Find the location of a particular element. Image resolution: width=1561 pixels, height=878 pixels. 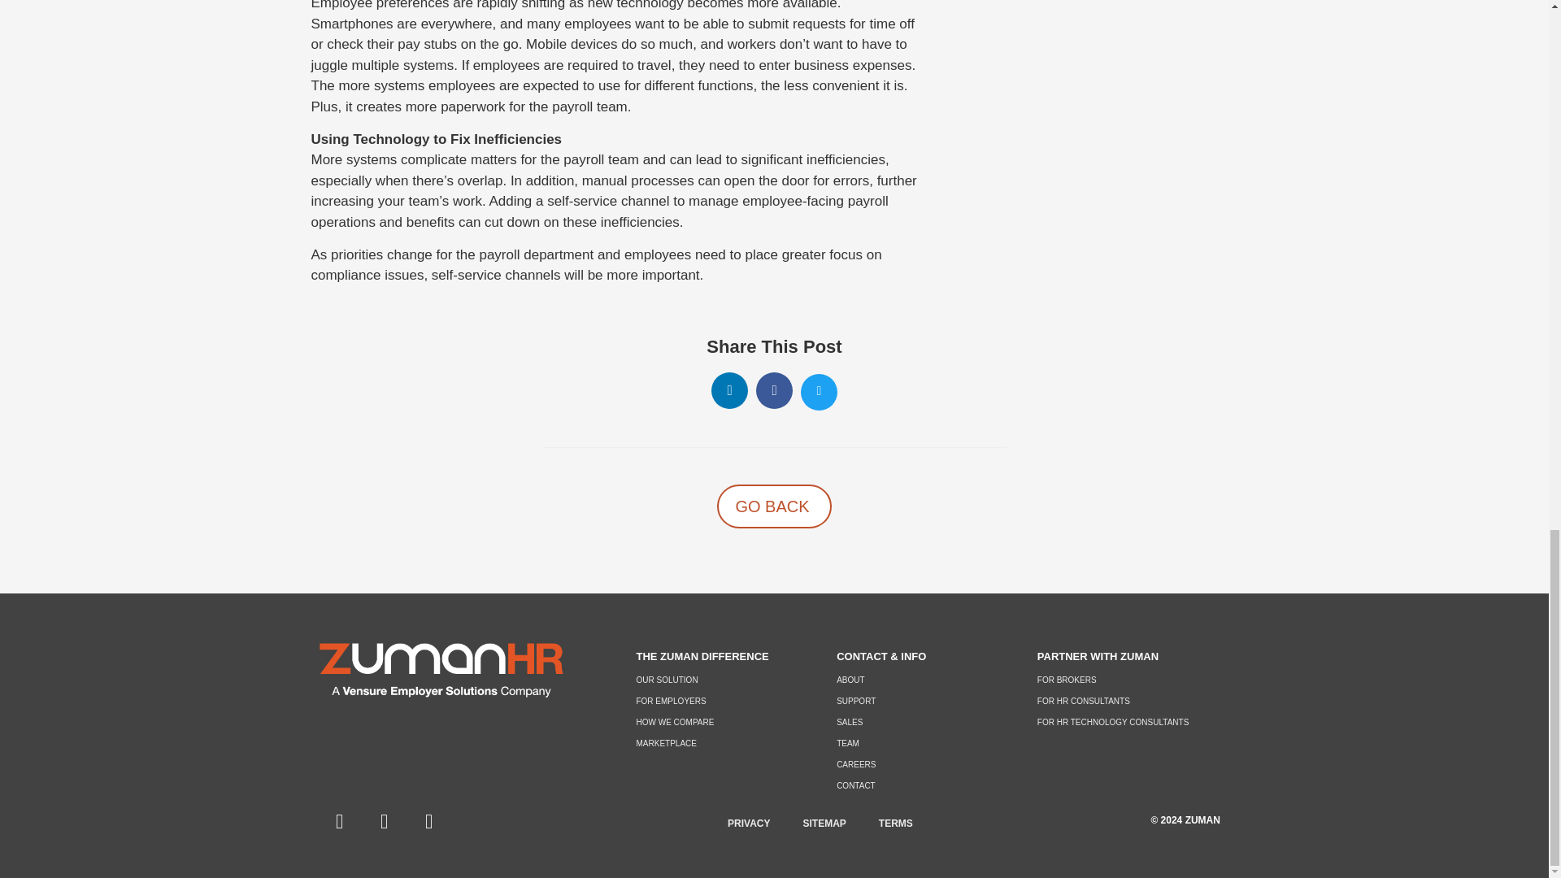

ABOUT is located at coordinates (920, 680).